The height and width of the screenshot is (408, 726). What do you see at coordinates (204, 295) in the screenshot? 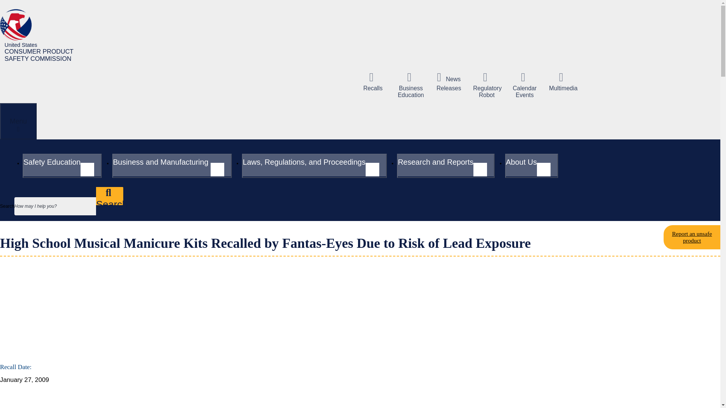
I see `  News Releases` at bounding box center [204, 295].